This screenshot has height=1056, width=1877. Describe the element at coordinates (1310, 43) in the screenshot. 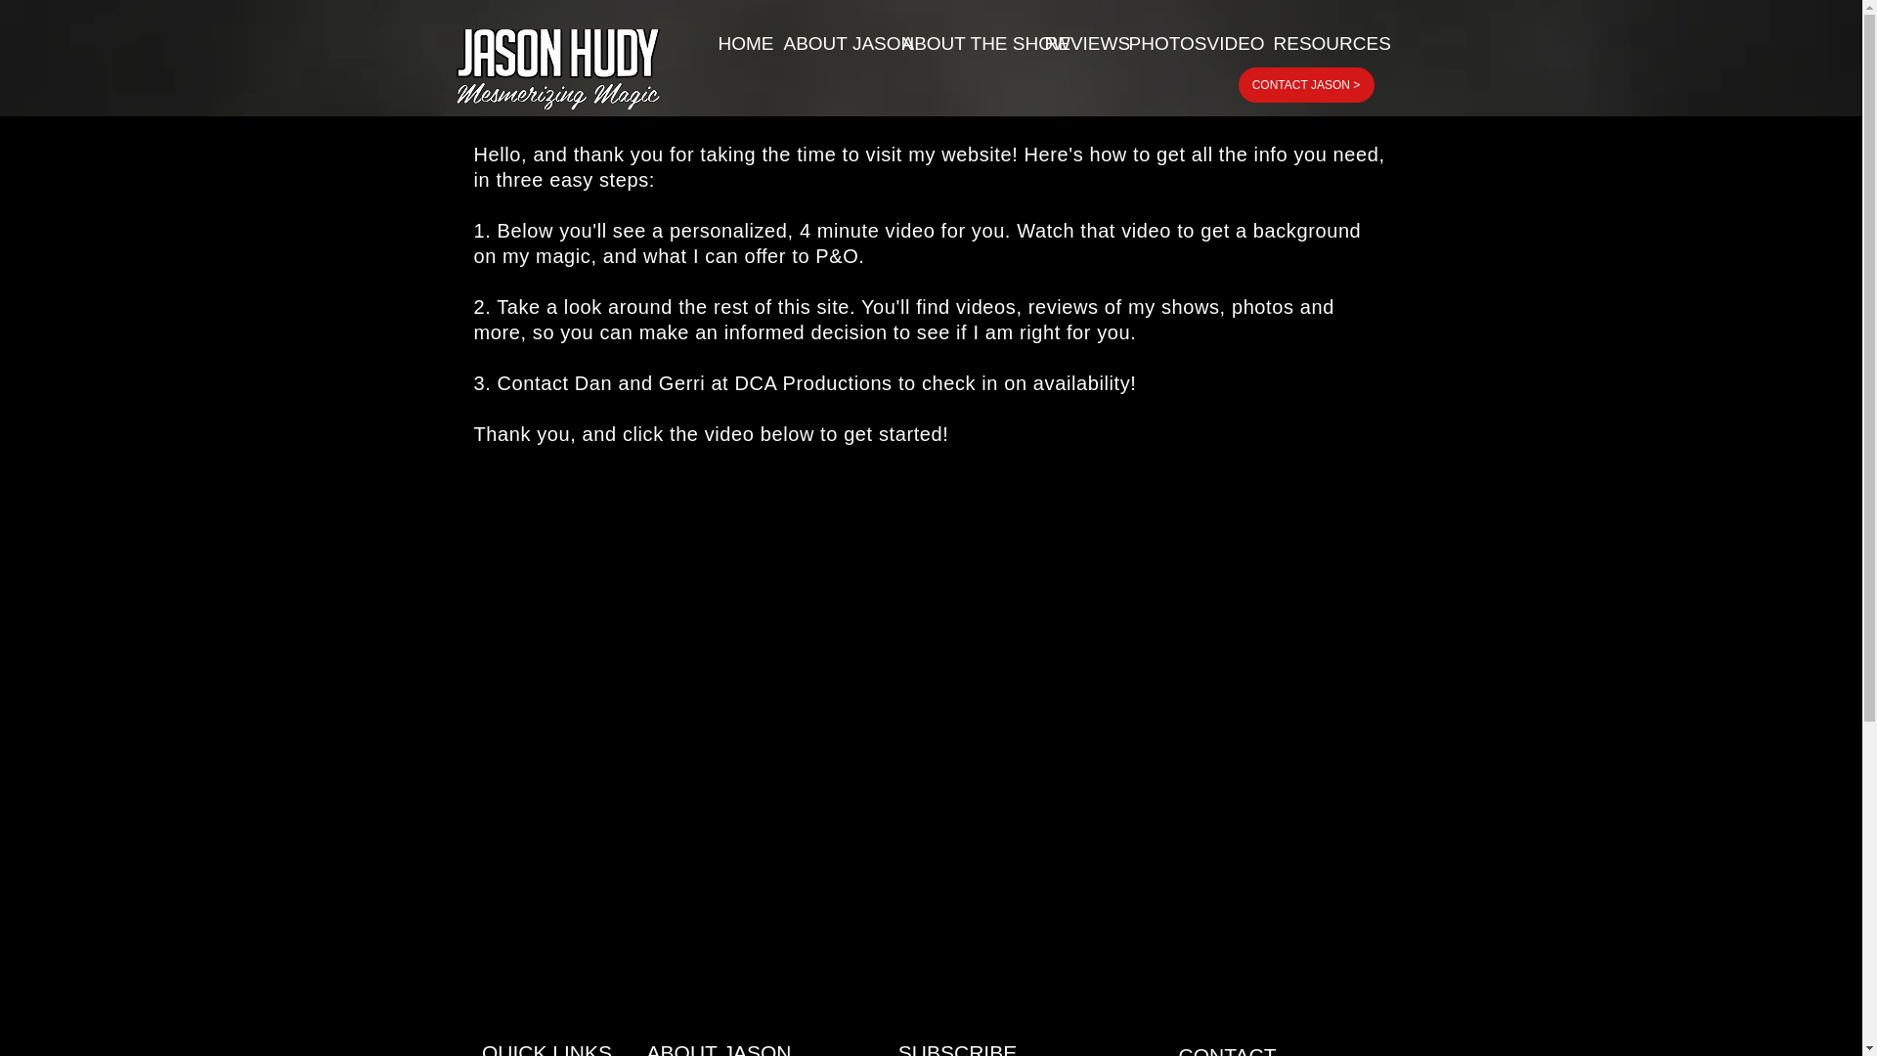

I see `RESOURCES` at that location.